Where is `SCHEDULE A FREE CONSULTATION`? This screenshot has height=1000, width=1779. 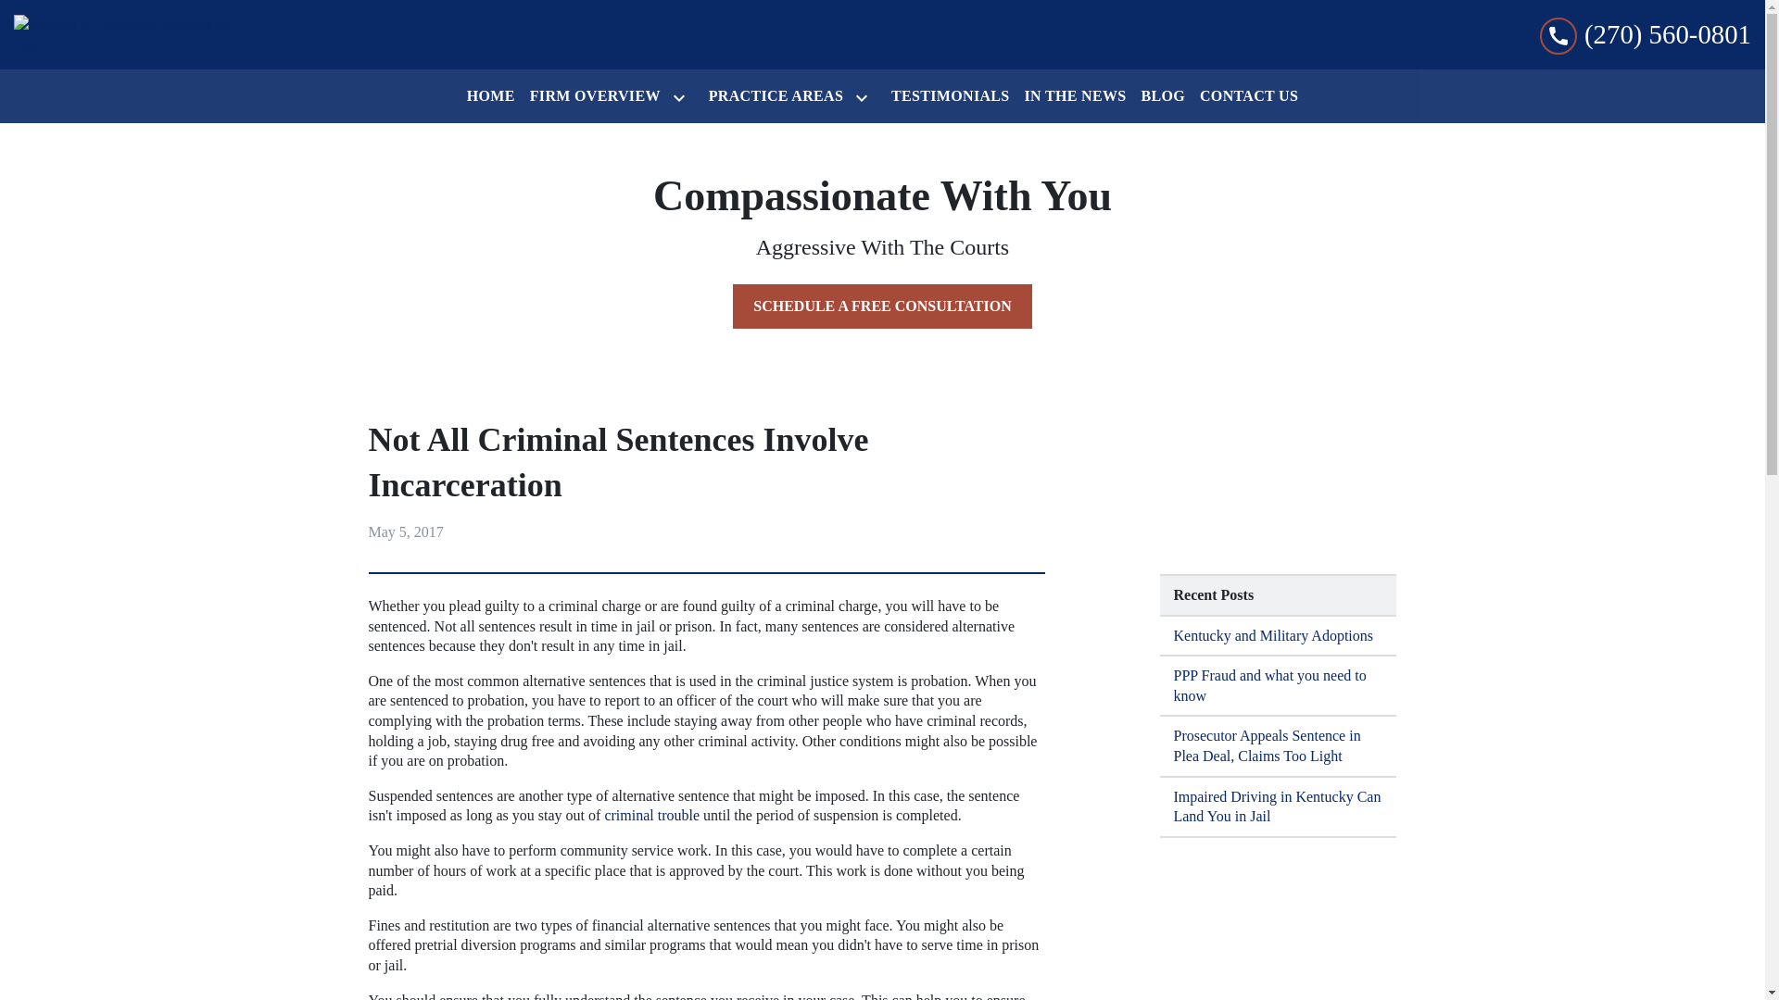 SCHEDULE A FREE CONSULTATION is located at coordinates (882, 306).